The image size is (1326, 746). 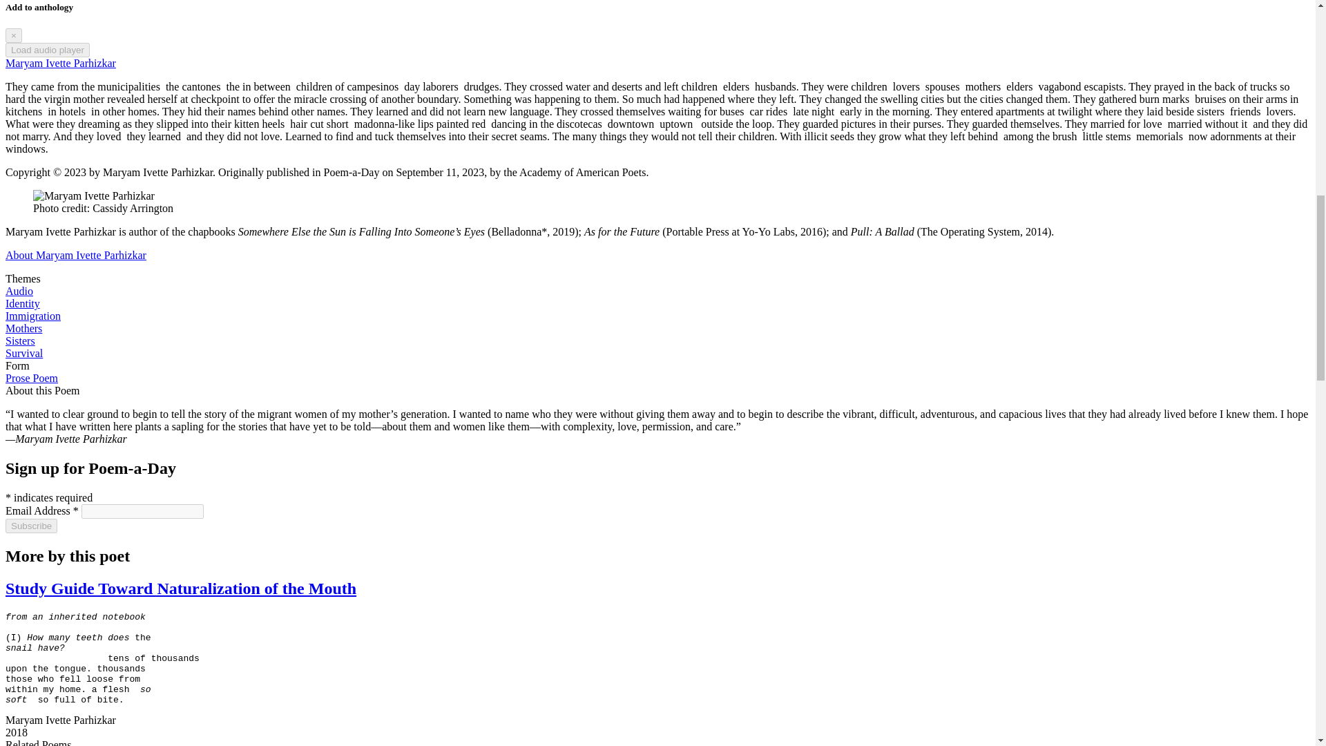 What do you see at coordinates (61, 64) in the screenshot?
I see `Maryam Ivette Parhizkar` at bounding box center [61, 64].